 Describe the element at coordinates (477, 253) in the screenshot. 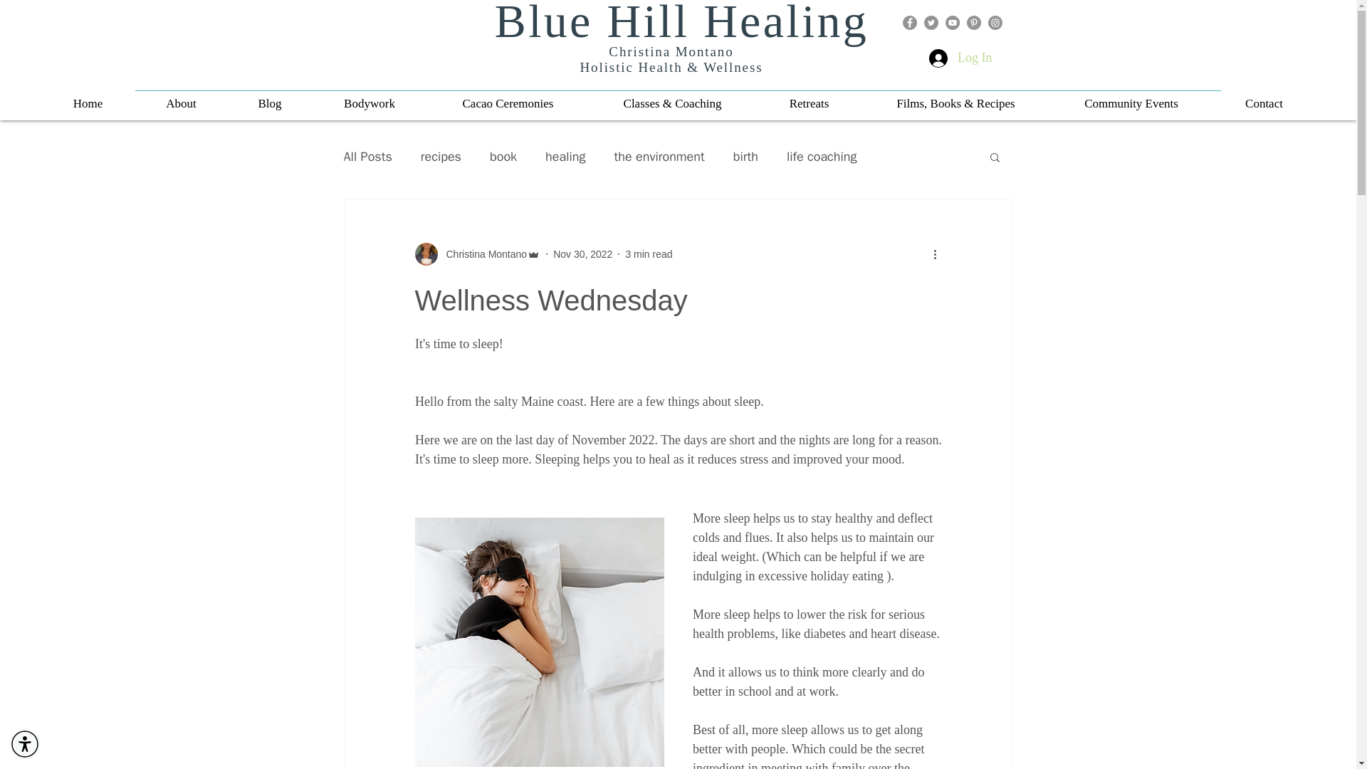

I see `Christina Montano` at that location.